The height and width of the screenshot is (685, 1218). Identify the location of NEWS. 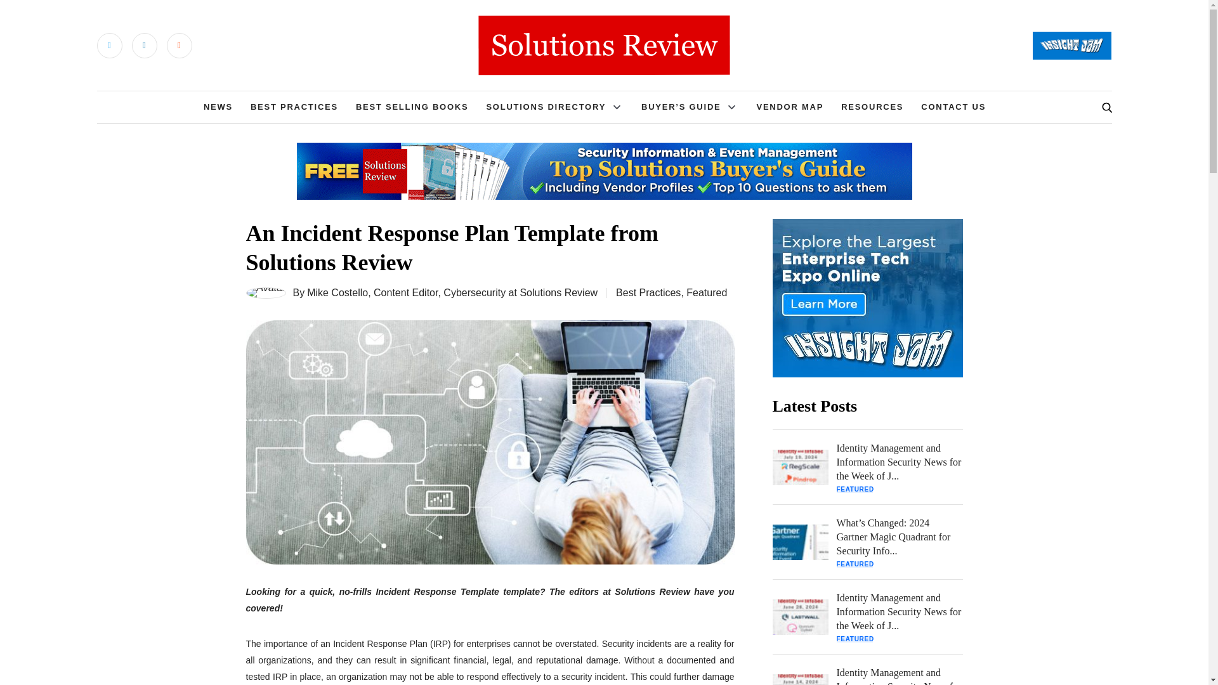
(218, 107).